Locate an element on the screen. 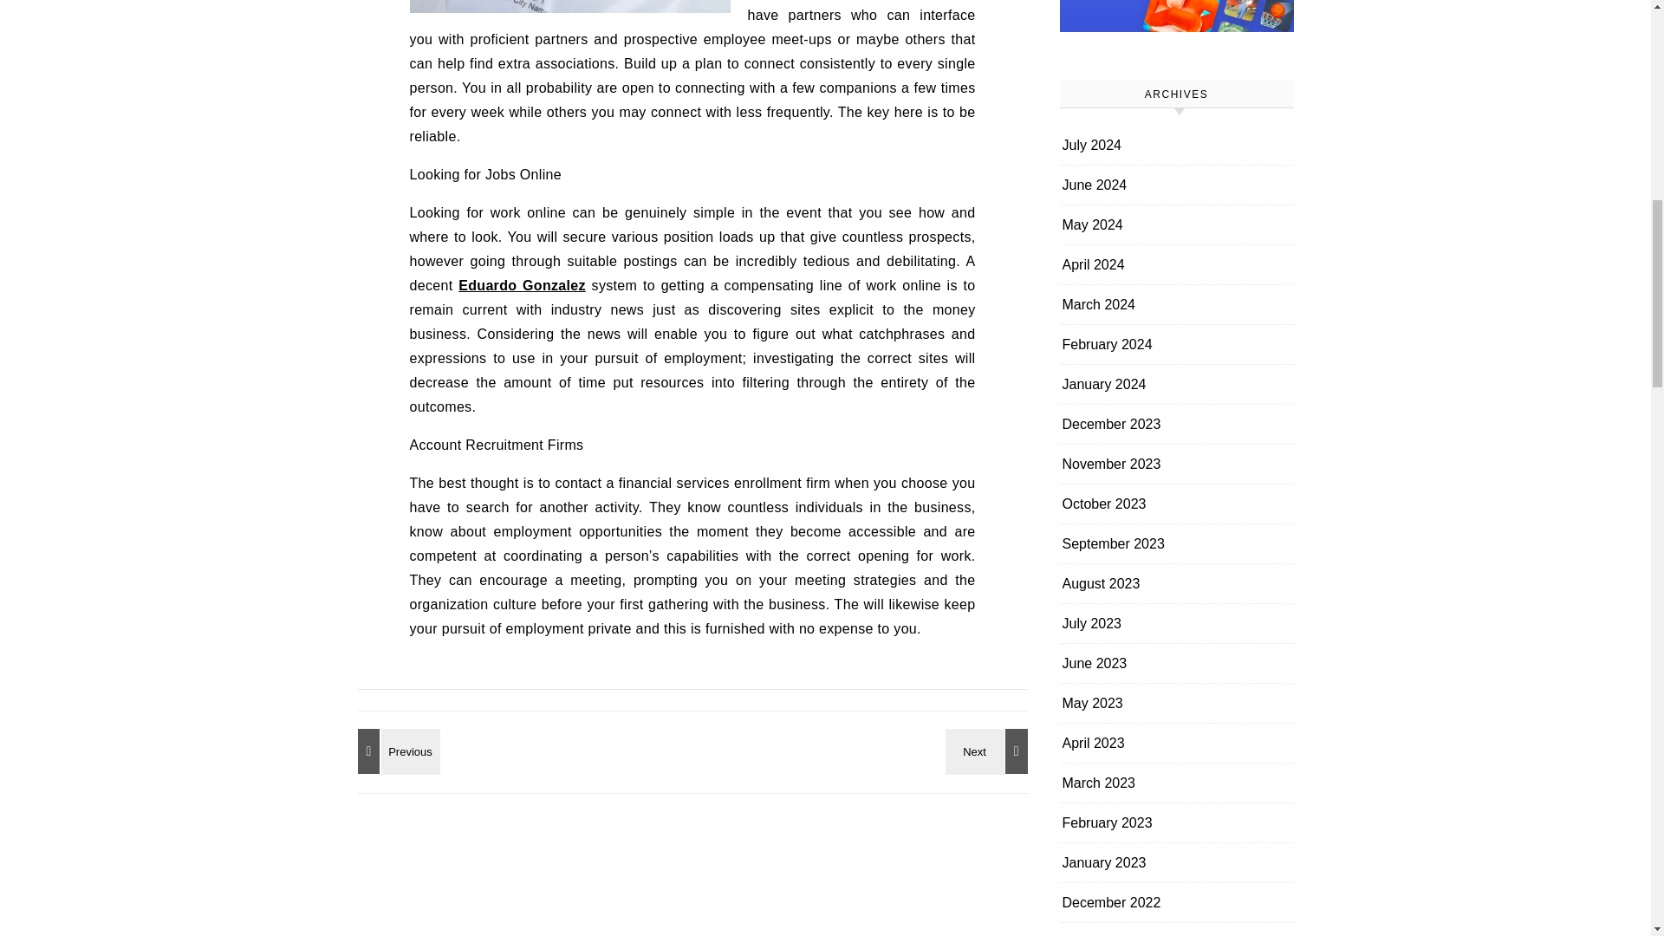 Image resolution: width=1664 pixels, height=936 pixels. March 2024 is located at coordinates (1099, 304).